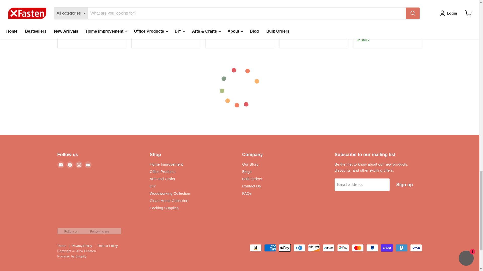  I want to click on XFasten, so click(141, 8).